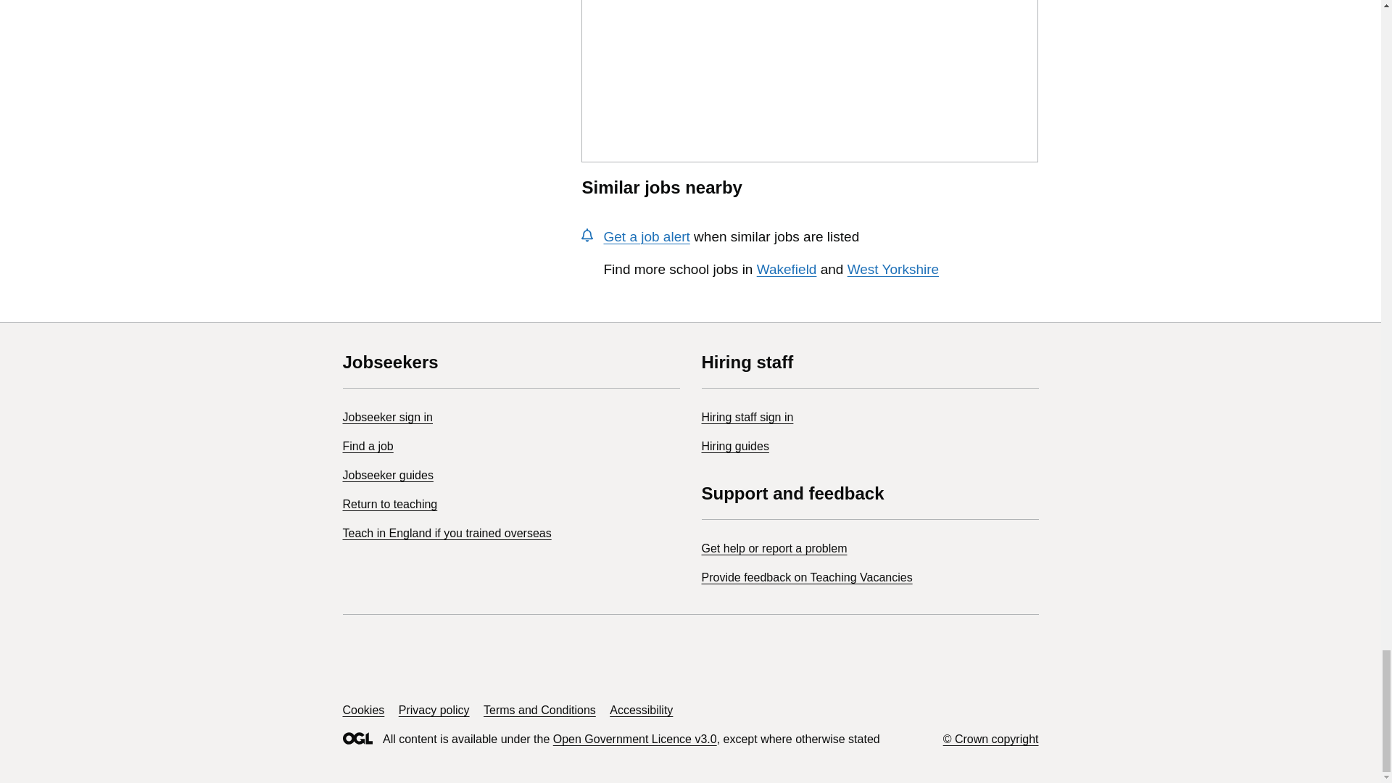 This screenshot has height=783, width=1392. Describe the element at coordinates (362, 710) in the screenshot. I see `Cookies` at that location.